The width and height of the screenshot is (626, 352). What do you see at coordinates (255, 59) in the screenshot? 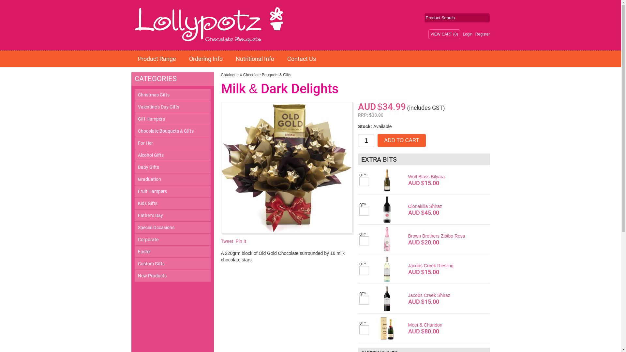
I see `Nutritional Info` at bounding box center [255, 59].